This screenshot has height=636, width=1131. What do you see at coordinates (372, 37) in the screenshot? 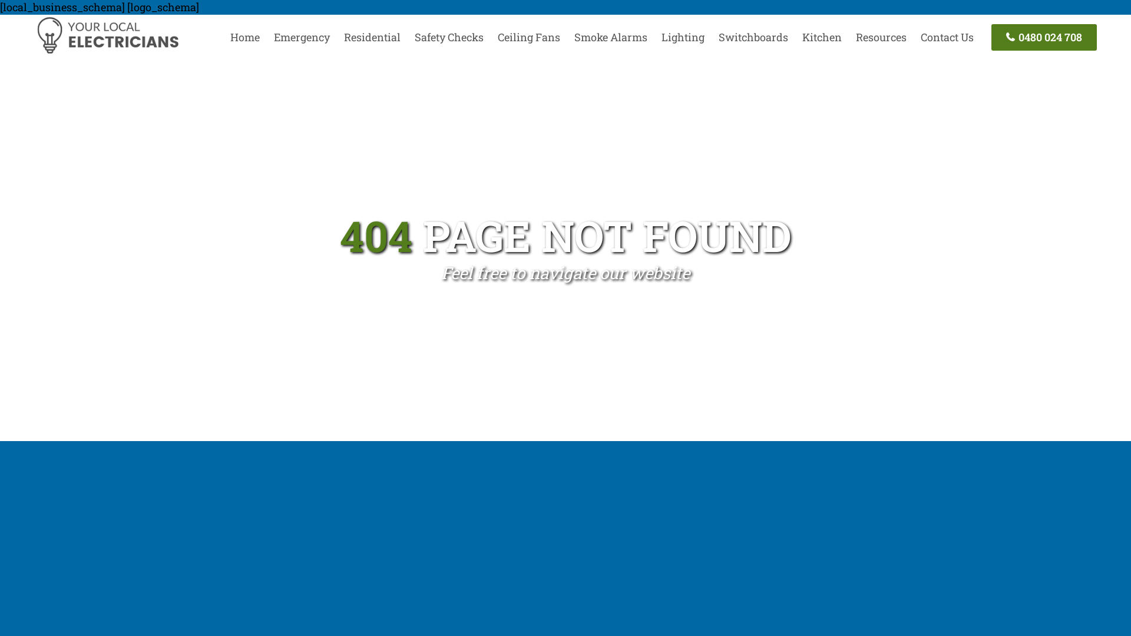
I see `Residential` at bounding box center [372, 37].